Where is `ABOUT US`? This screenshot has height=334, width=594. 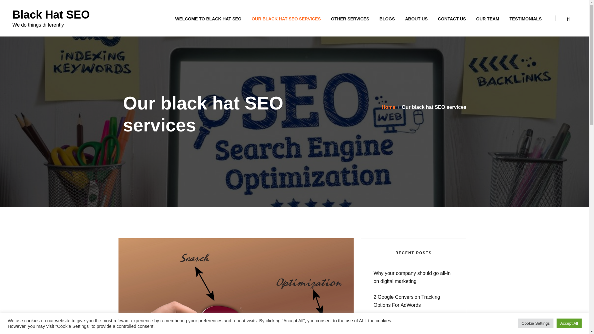
ABOUT US is located at coordinates (416, 19).